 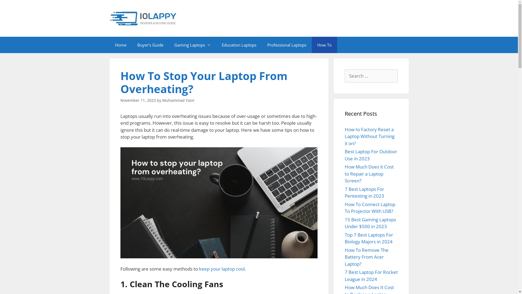 What do you see at coordinates (371, 155) in the screenshot?
I see `Best Laptop For Outdoor Use in 2023` at bounding box center [371, 155].